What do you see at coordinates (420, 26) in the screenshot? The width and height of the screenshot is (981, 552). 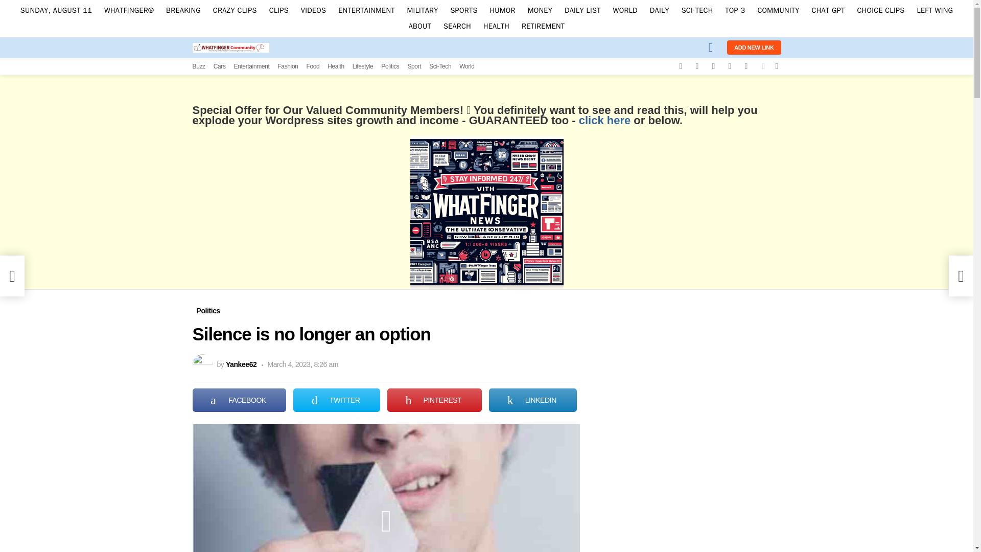 I see `ABOUT` at bounding box center [420, 26].